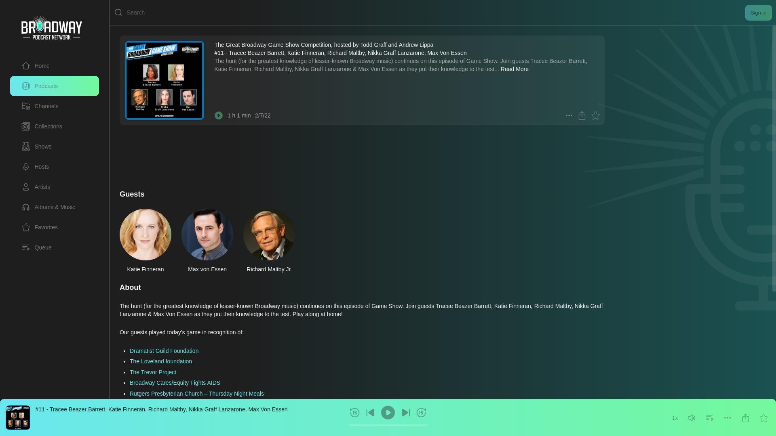 The width and height of the screenshot is (776, 436). I want to click on Shows, so click(36, 146).